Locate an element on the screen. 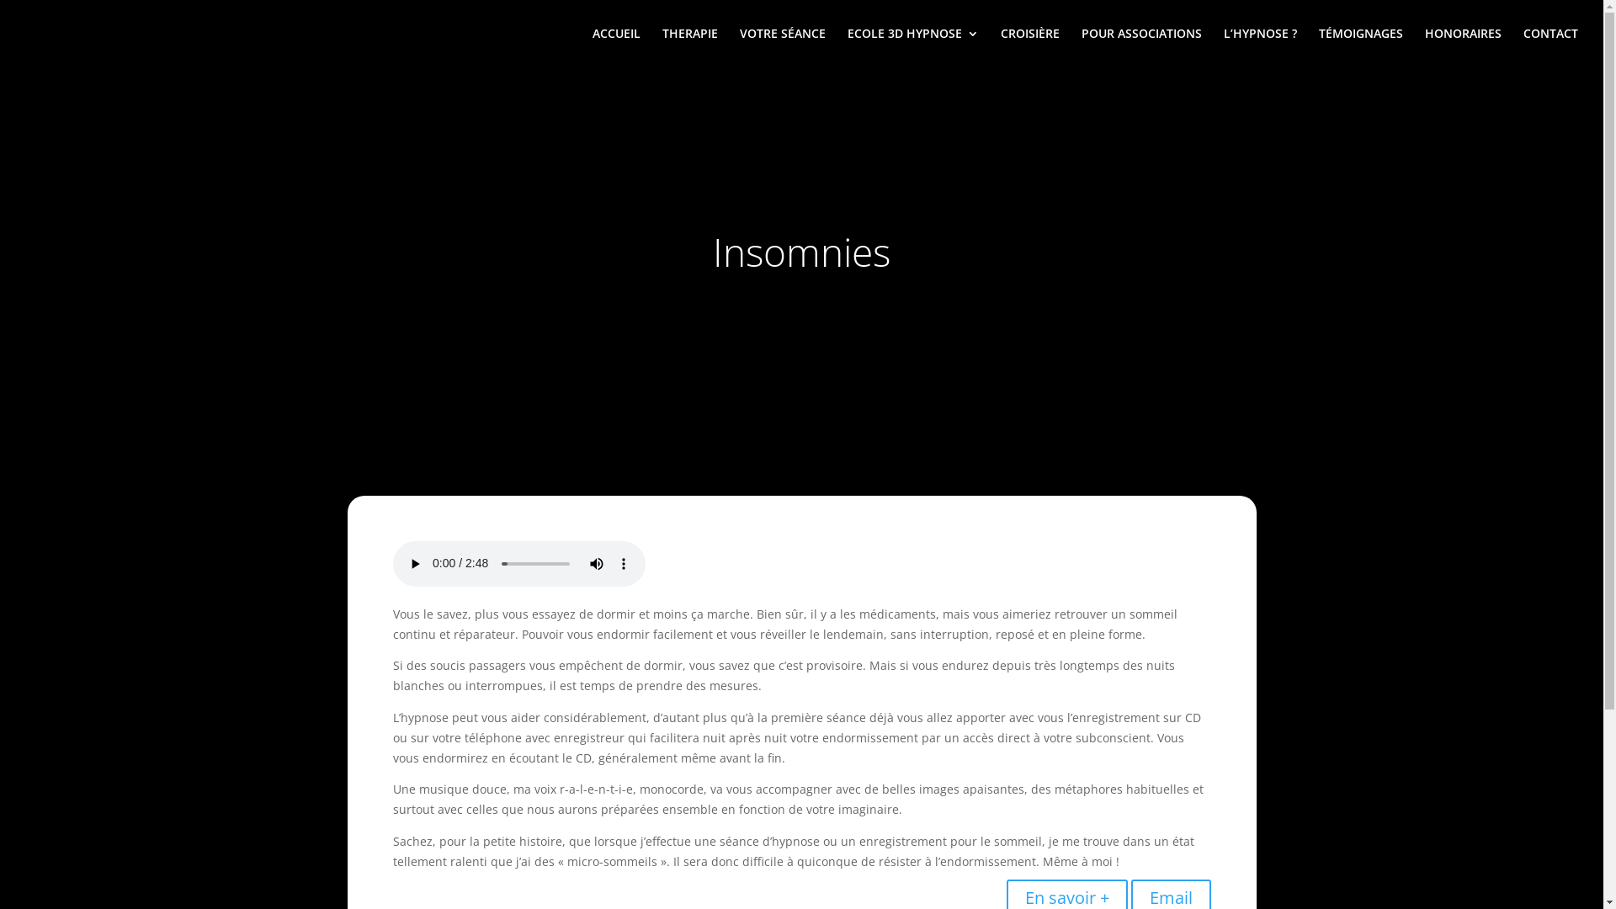 This screenshot has height=909, width=1616. ACCUEIL is located at coordinates (616, 47).